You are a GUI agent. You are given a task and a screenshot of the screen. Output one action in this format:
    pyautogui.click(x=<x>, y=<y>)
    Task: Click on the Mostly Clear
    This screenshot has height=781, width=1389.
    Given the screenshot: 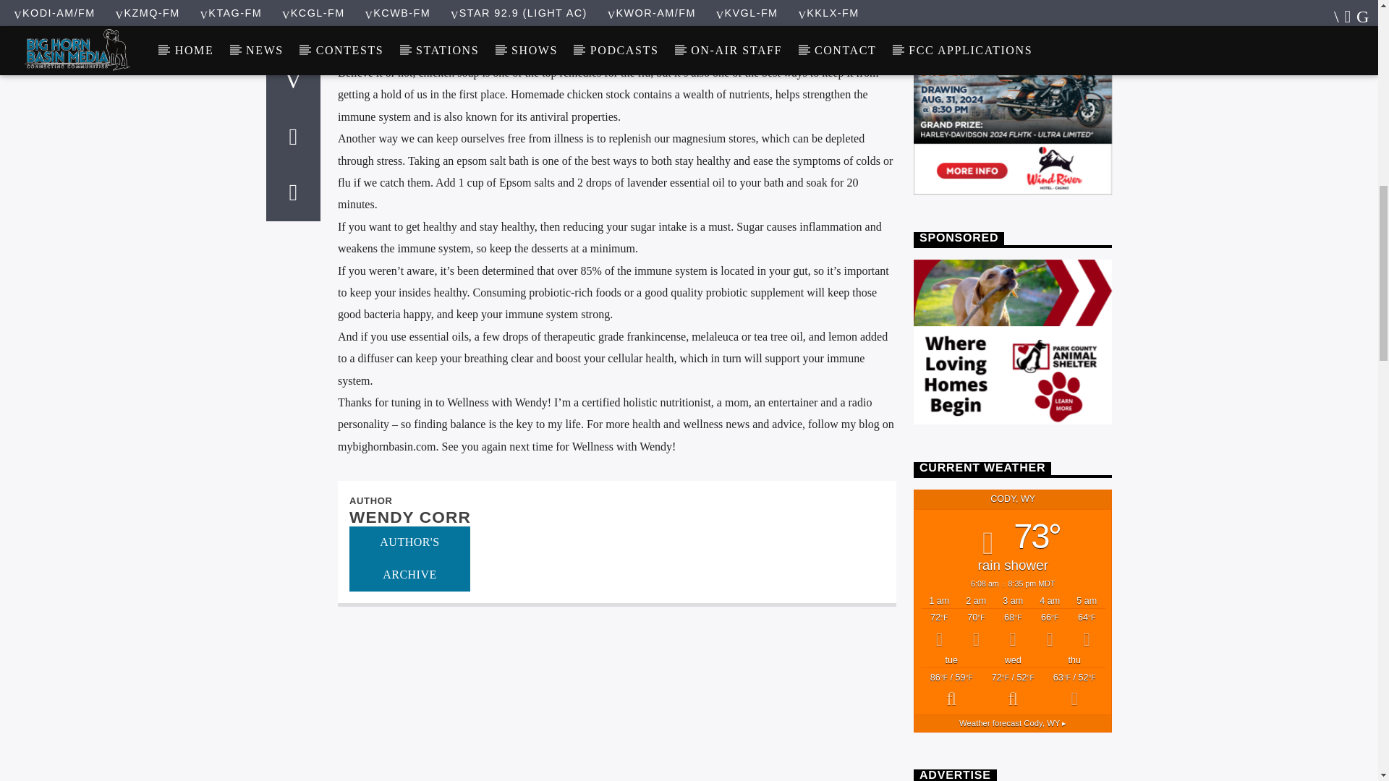 What is the action you would take?
    pyautogui.click(x=1050, y=629)
    